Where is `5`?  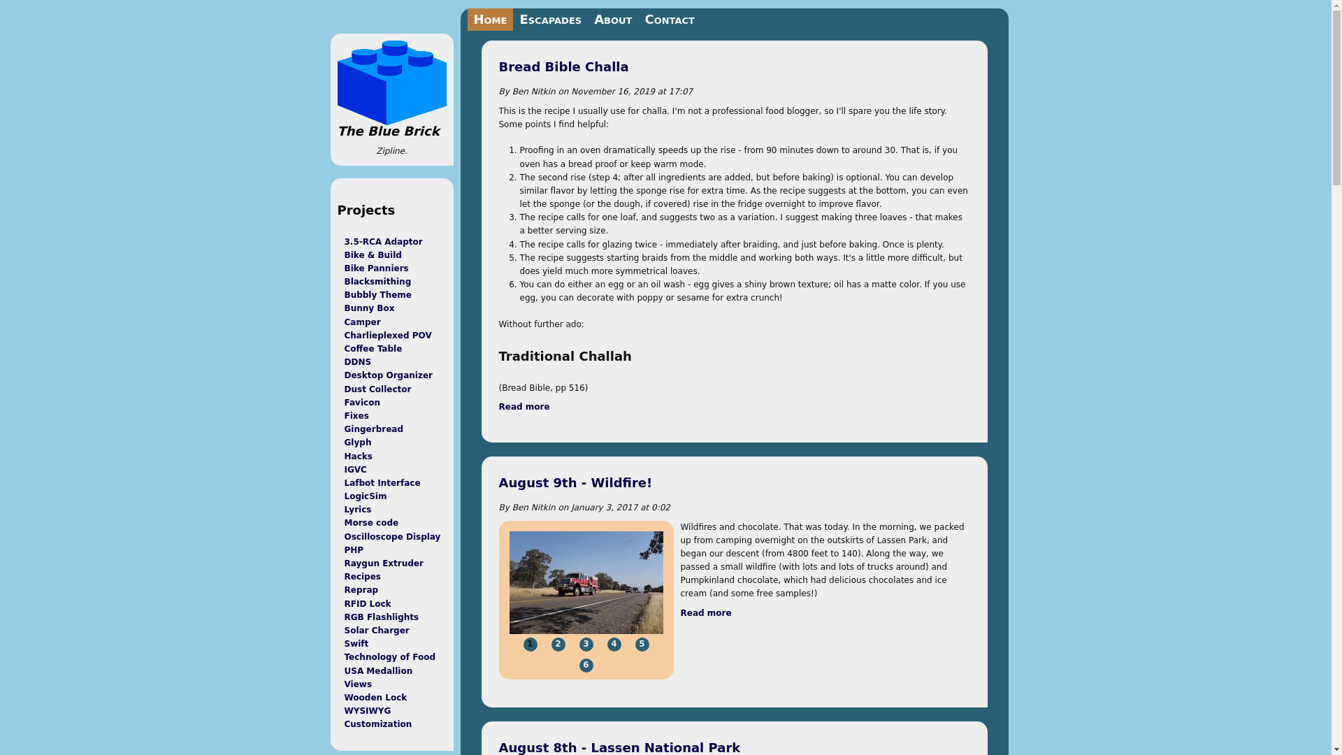 5 is located at coordinates (642, 645).